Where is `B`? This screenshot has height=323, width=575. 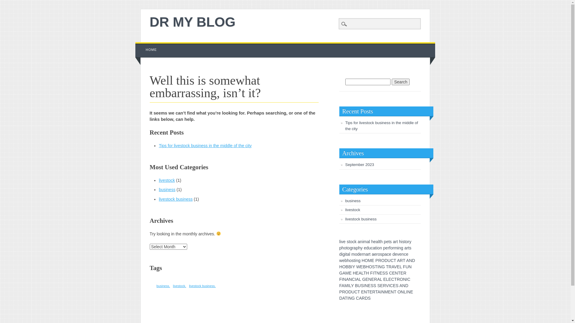
B is located at coordinates (364, 267).